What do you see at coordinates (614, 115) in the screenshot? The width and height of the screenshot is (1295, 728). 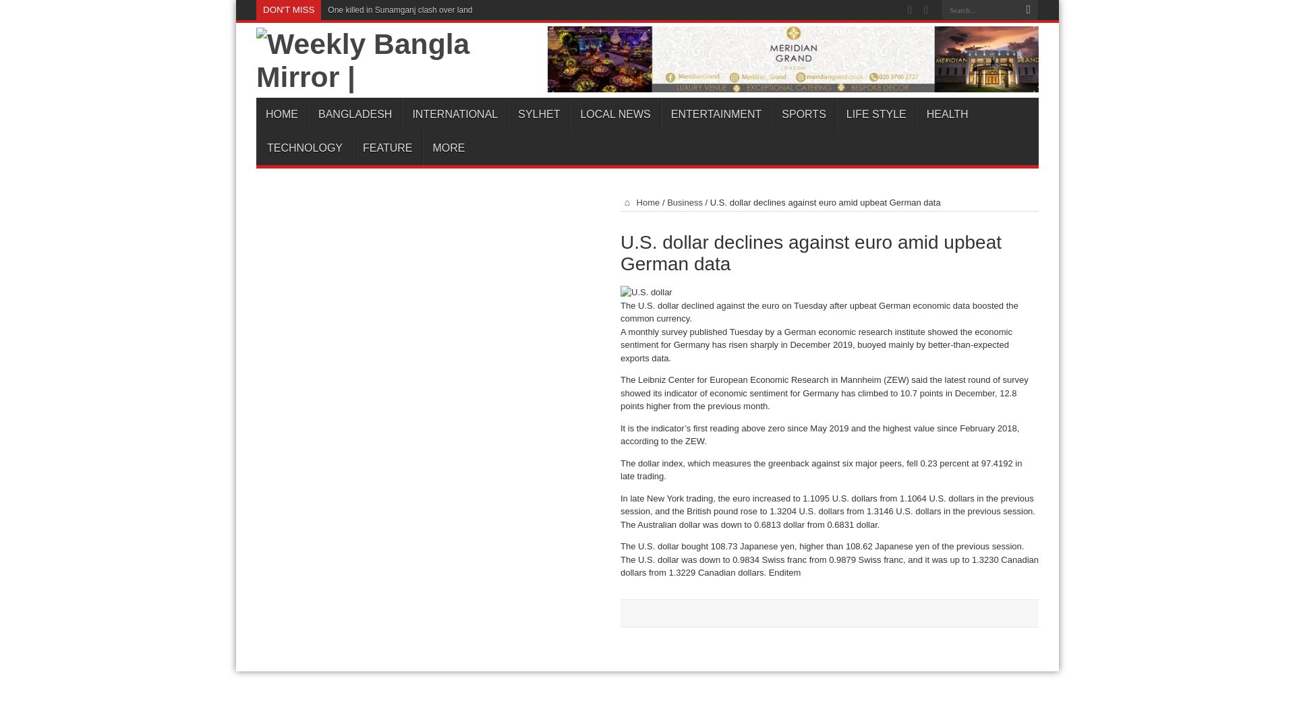 I see `LOCAL NEWS` at bounding box center [614, 115].